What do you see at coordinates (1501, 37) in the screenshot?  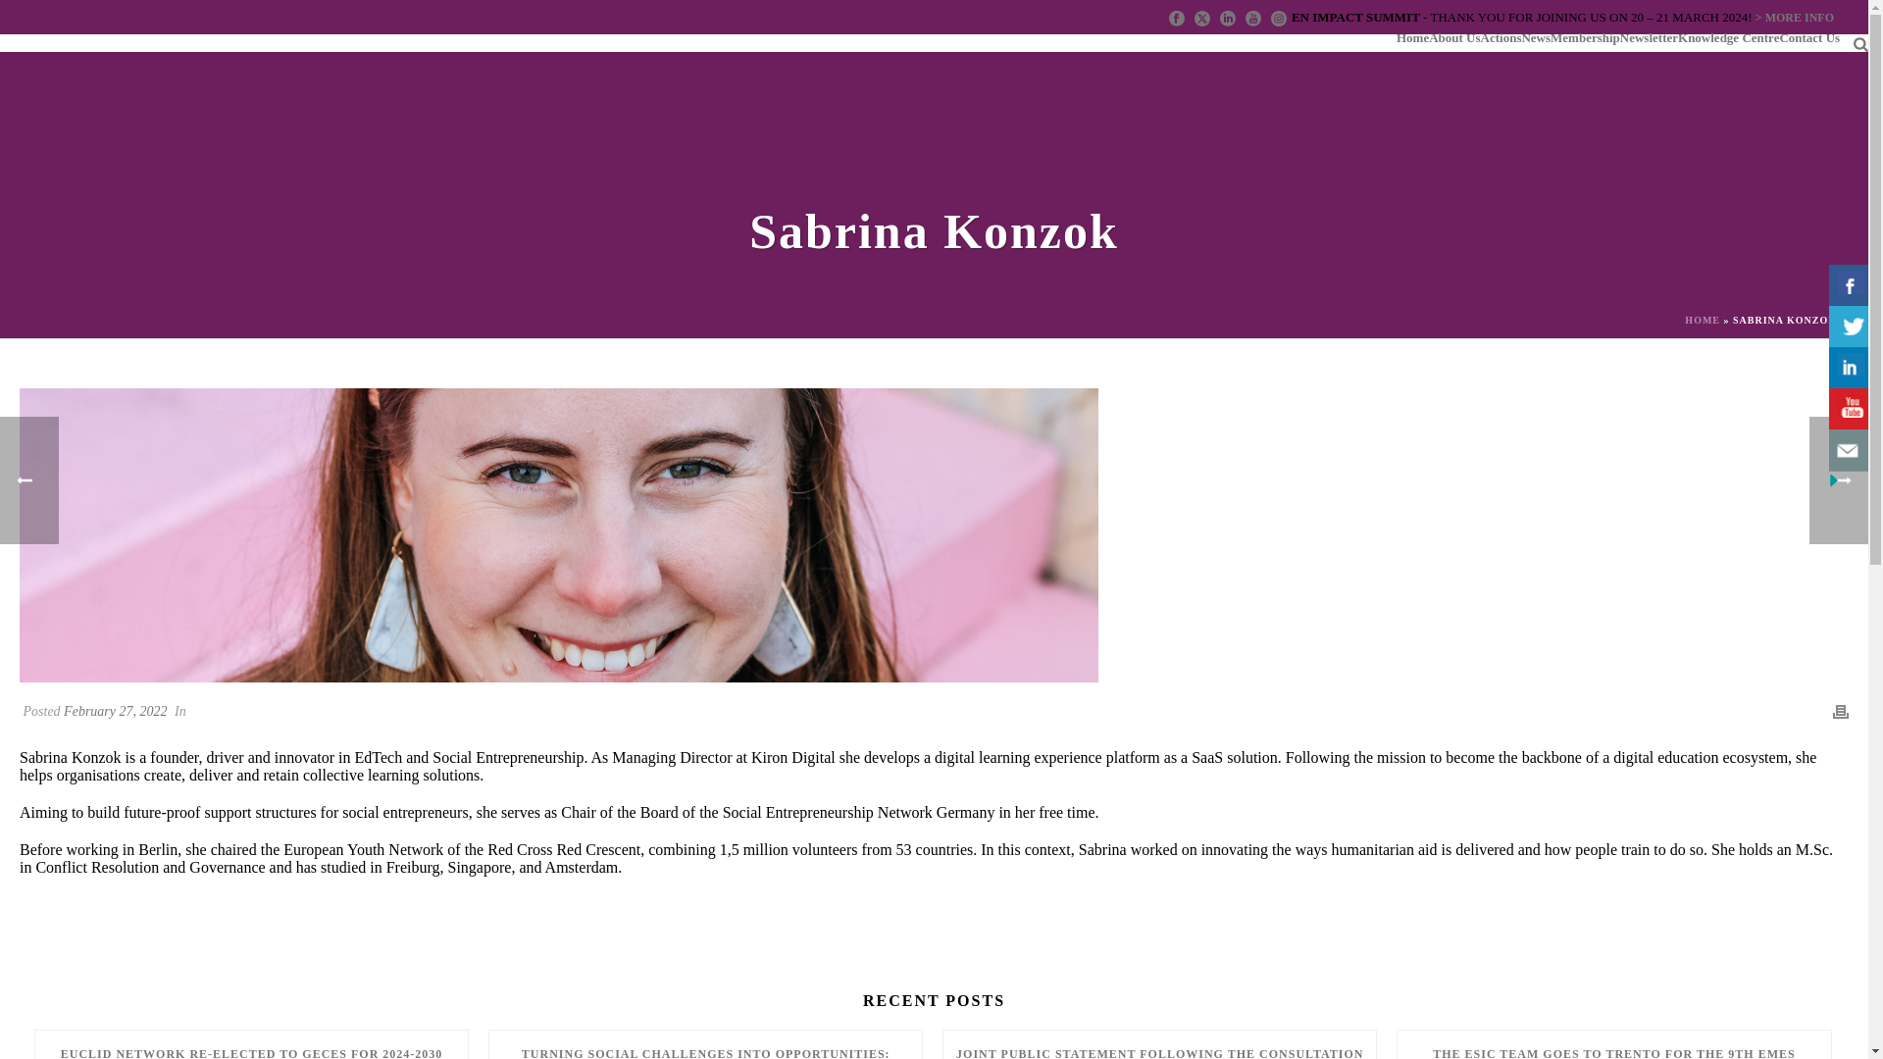 I see `Actions` at bounding box center [1501, 37].